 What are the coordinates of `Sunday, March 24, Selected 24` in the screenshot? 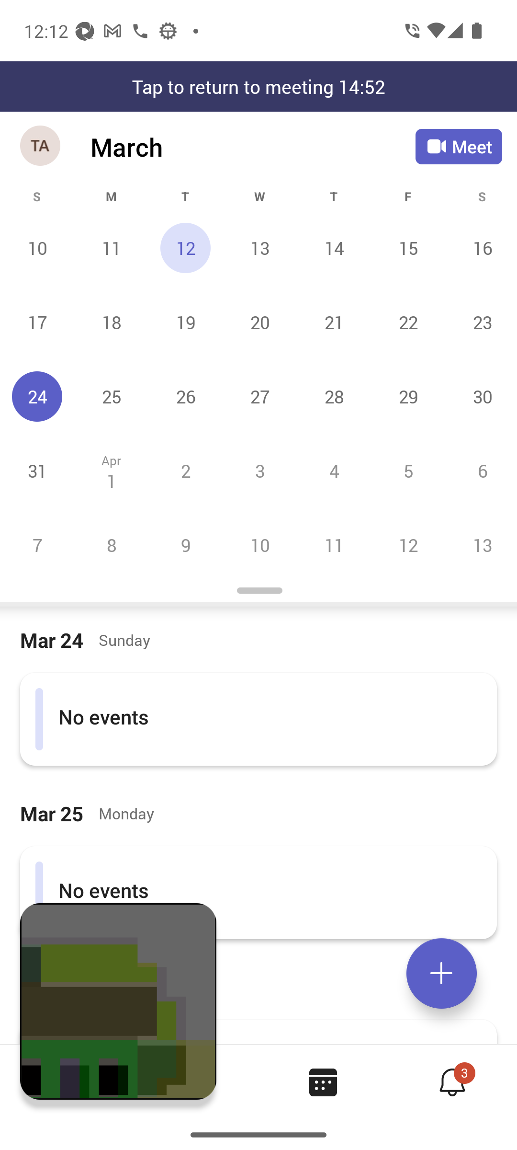 It's located at (37, 396).